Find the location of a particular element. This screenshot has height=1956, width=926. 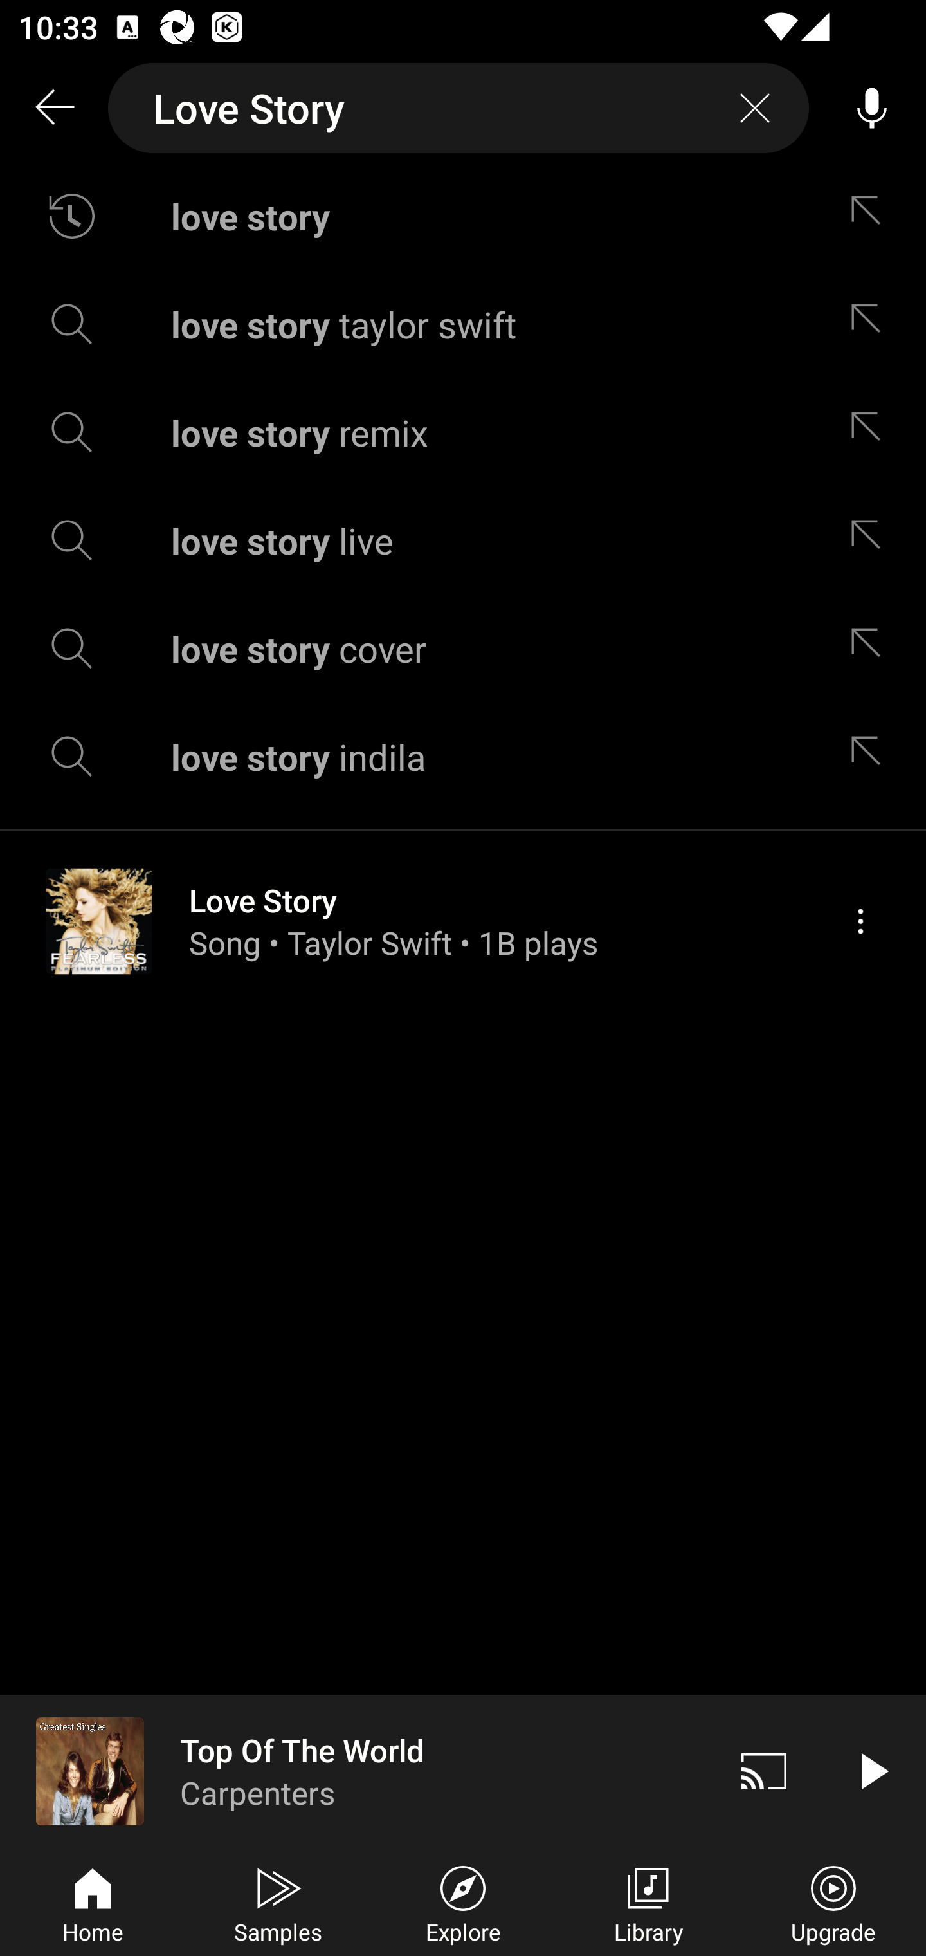

Edit suggestion love story taylor swift is located at coordinates (871, 323).